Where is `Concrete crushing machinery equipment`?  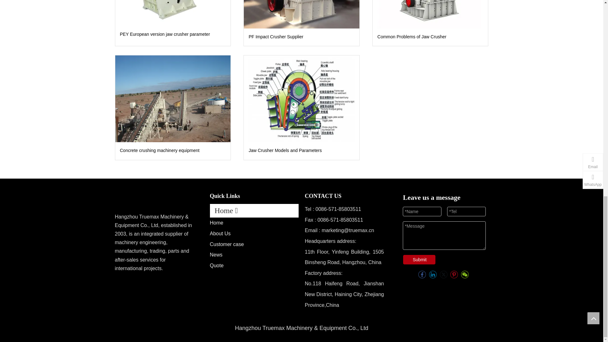 Concrete crushing machinery equipment is located at coordinates (173, 151).